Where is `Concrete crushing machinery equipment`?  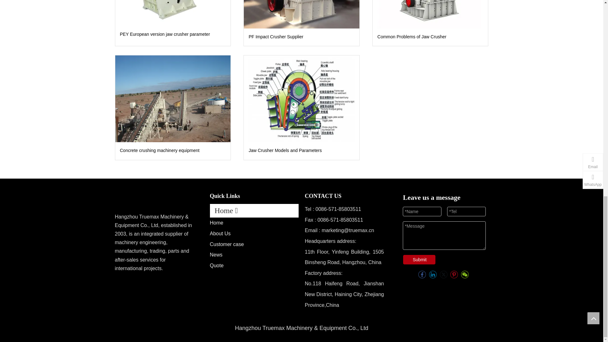 Concrete crushing machinery equipment is located at coordinates (173, 151).